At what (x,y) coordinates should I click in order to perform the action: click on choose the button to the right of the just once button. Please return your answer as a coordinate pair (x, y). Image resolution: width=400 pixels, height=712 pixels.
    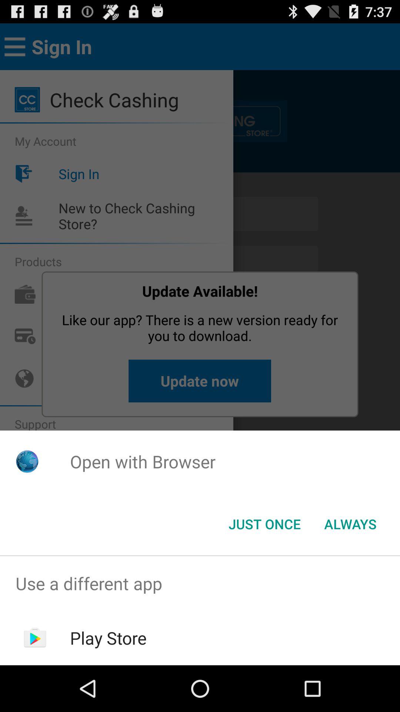
    Looking at the image, I should click on (350, 524).